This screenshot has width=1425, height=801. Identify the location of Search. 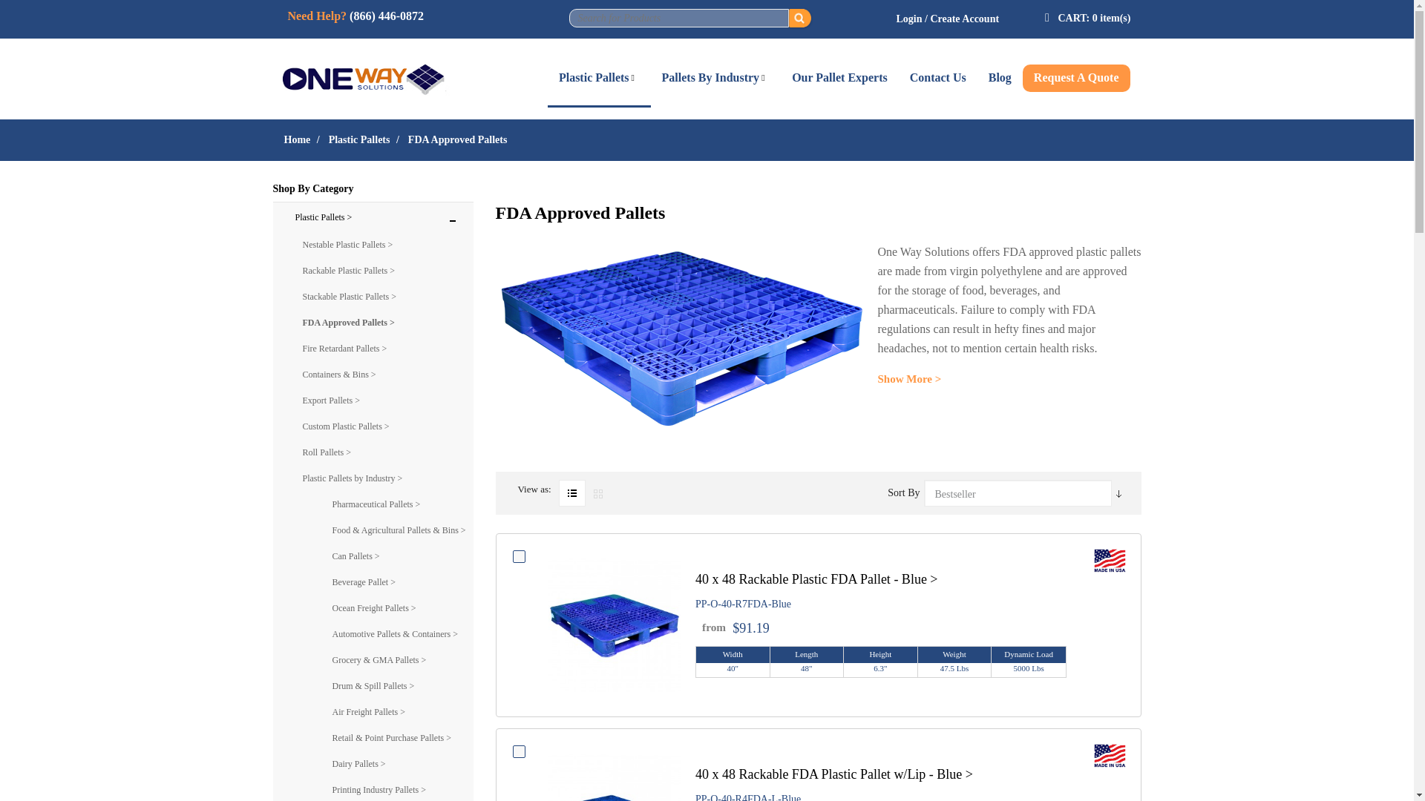
(800, 18).